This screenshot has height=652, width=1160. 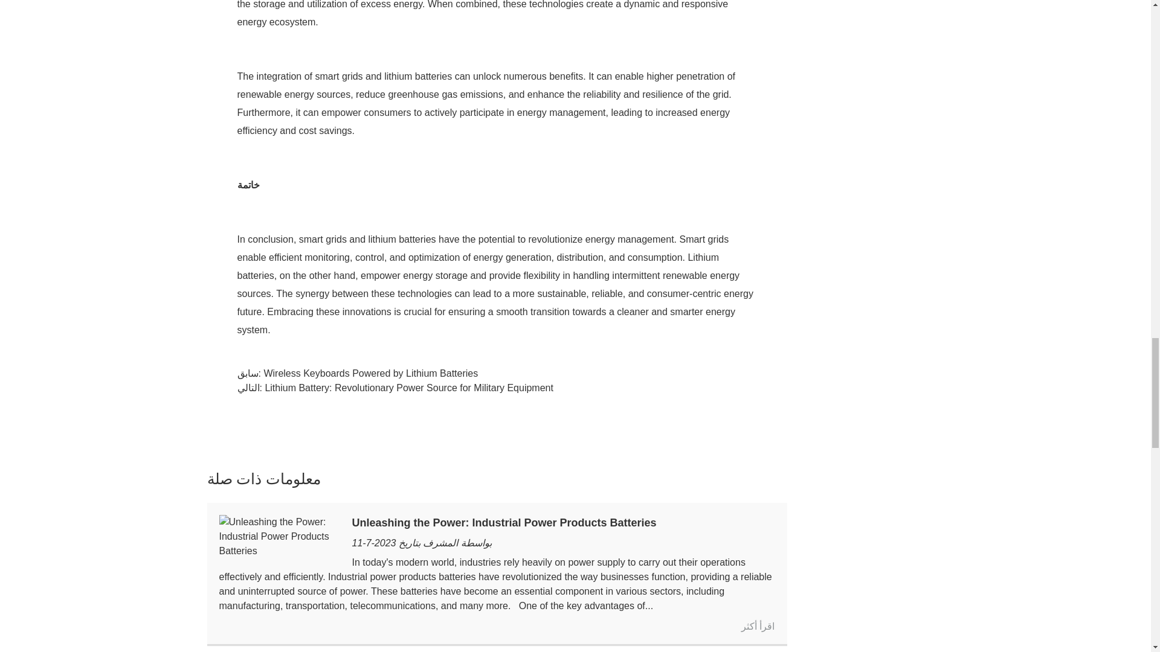 What do you see at coordinates (504, 523) in the screenshot?
I see `Unleashing the Power: Industrial Power Products Batteries` at bounding box center [504, 523].